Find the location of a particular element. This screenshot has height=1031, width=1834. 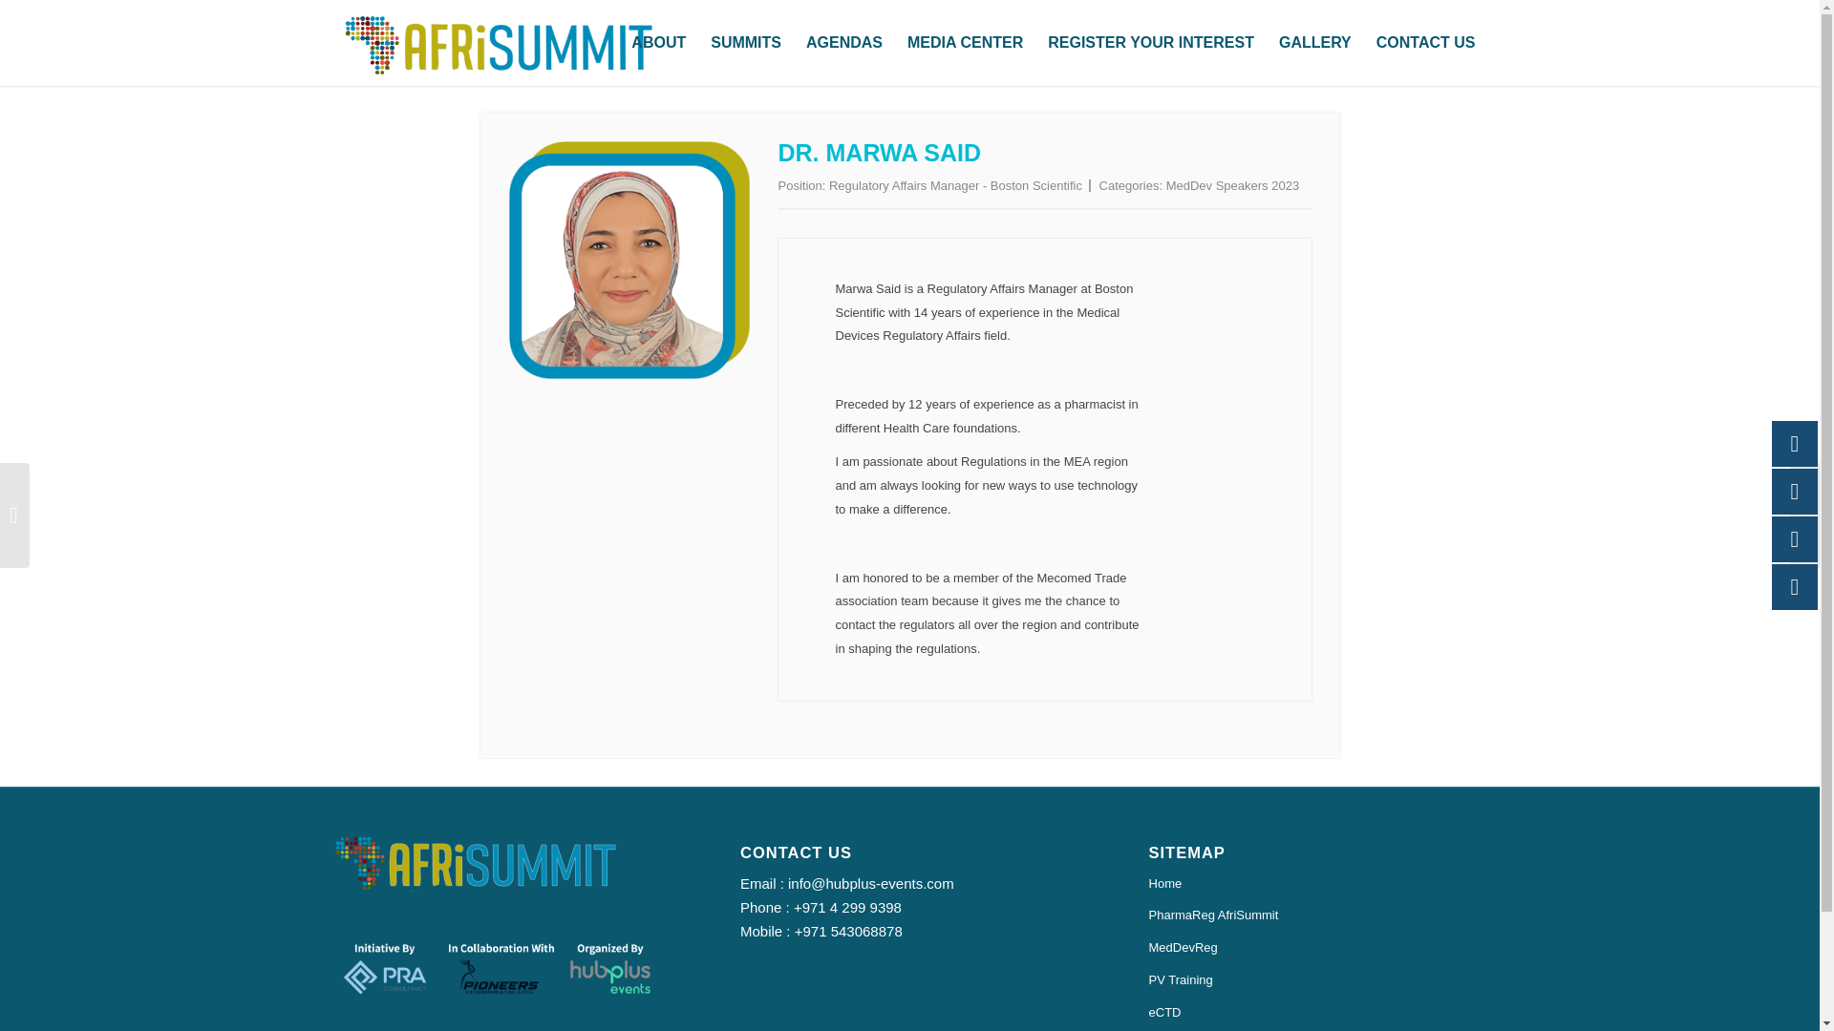

PharmaReg AfriSummit is located at coordinates (1318, 916).